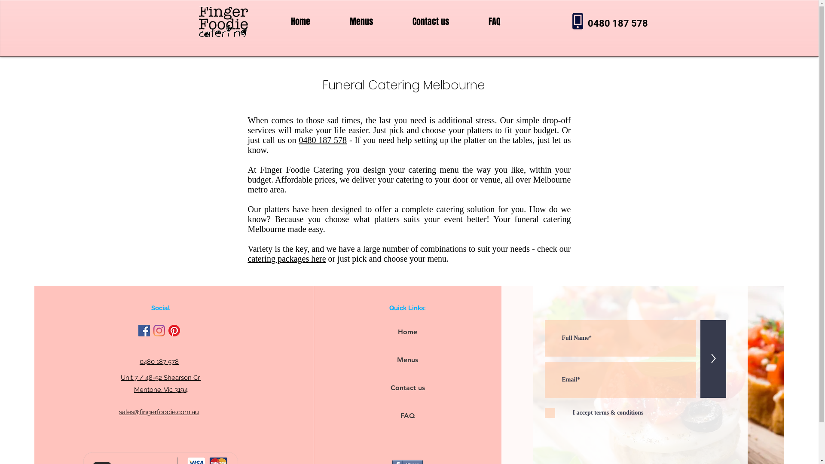 The image size is (825, 464). What do you see at coordinates (495, 21) in the screenshot?
I see `FAQ` at bounding box center [495, 21].